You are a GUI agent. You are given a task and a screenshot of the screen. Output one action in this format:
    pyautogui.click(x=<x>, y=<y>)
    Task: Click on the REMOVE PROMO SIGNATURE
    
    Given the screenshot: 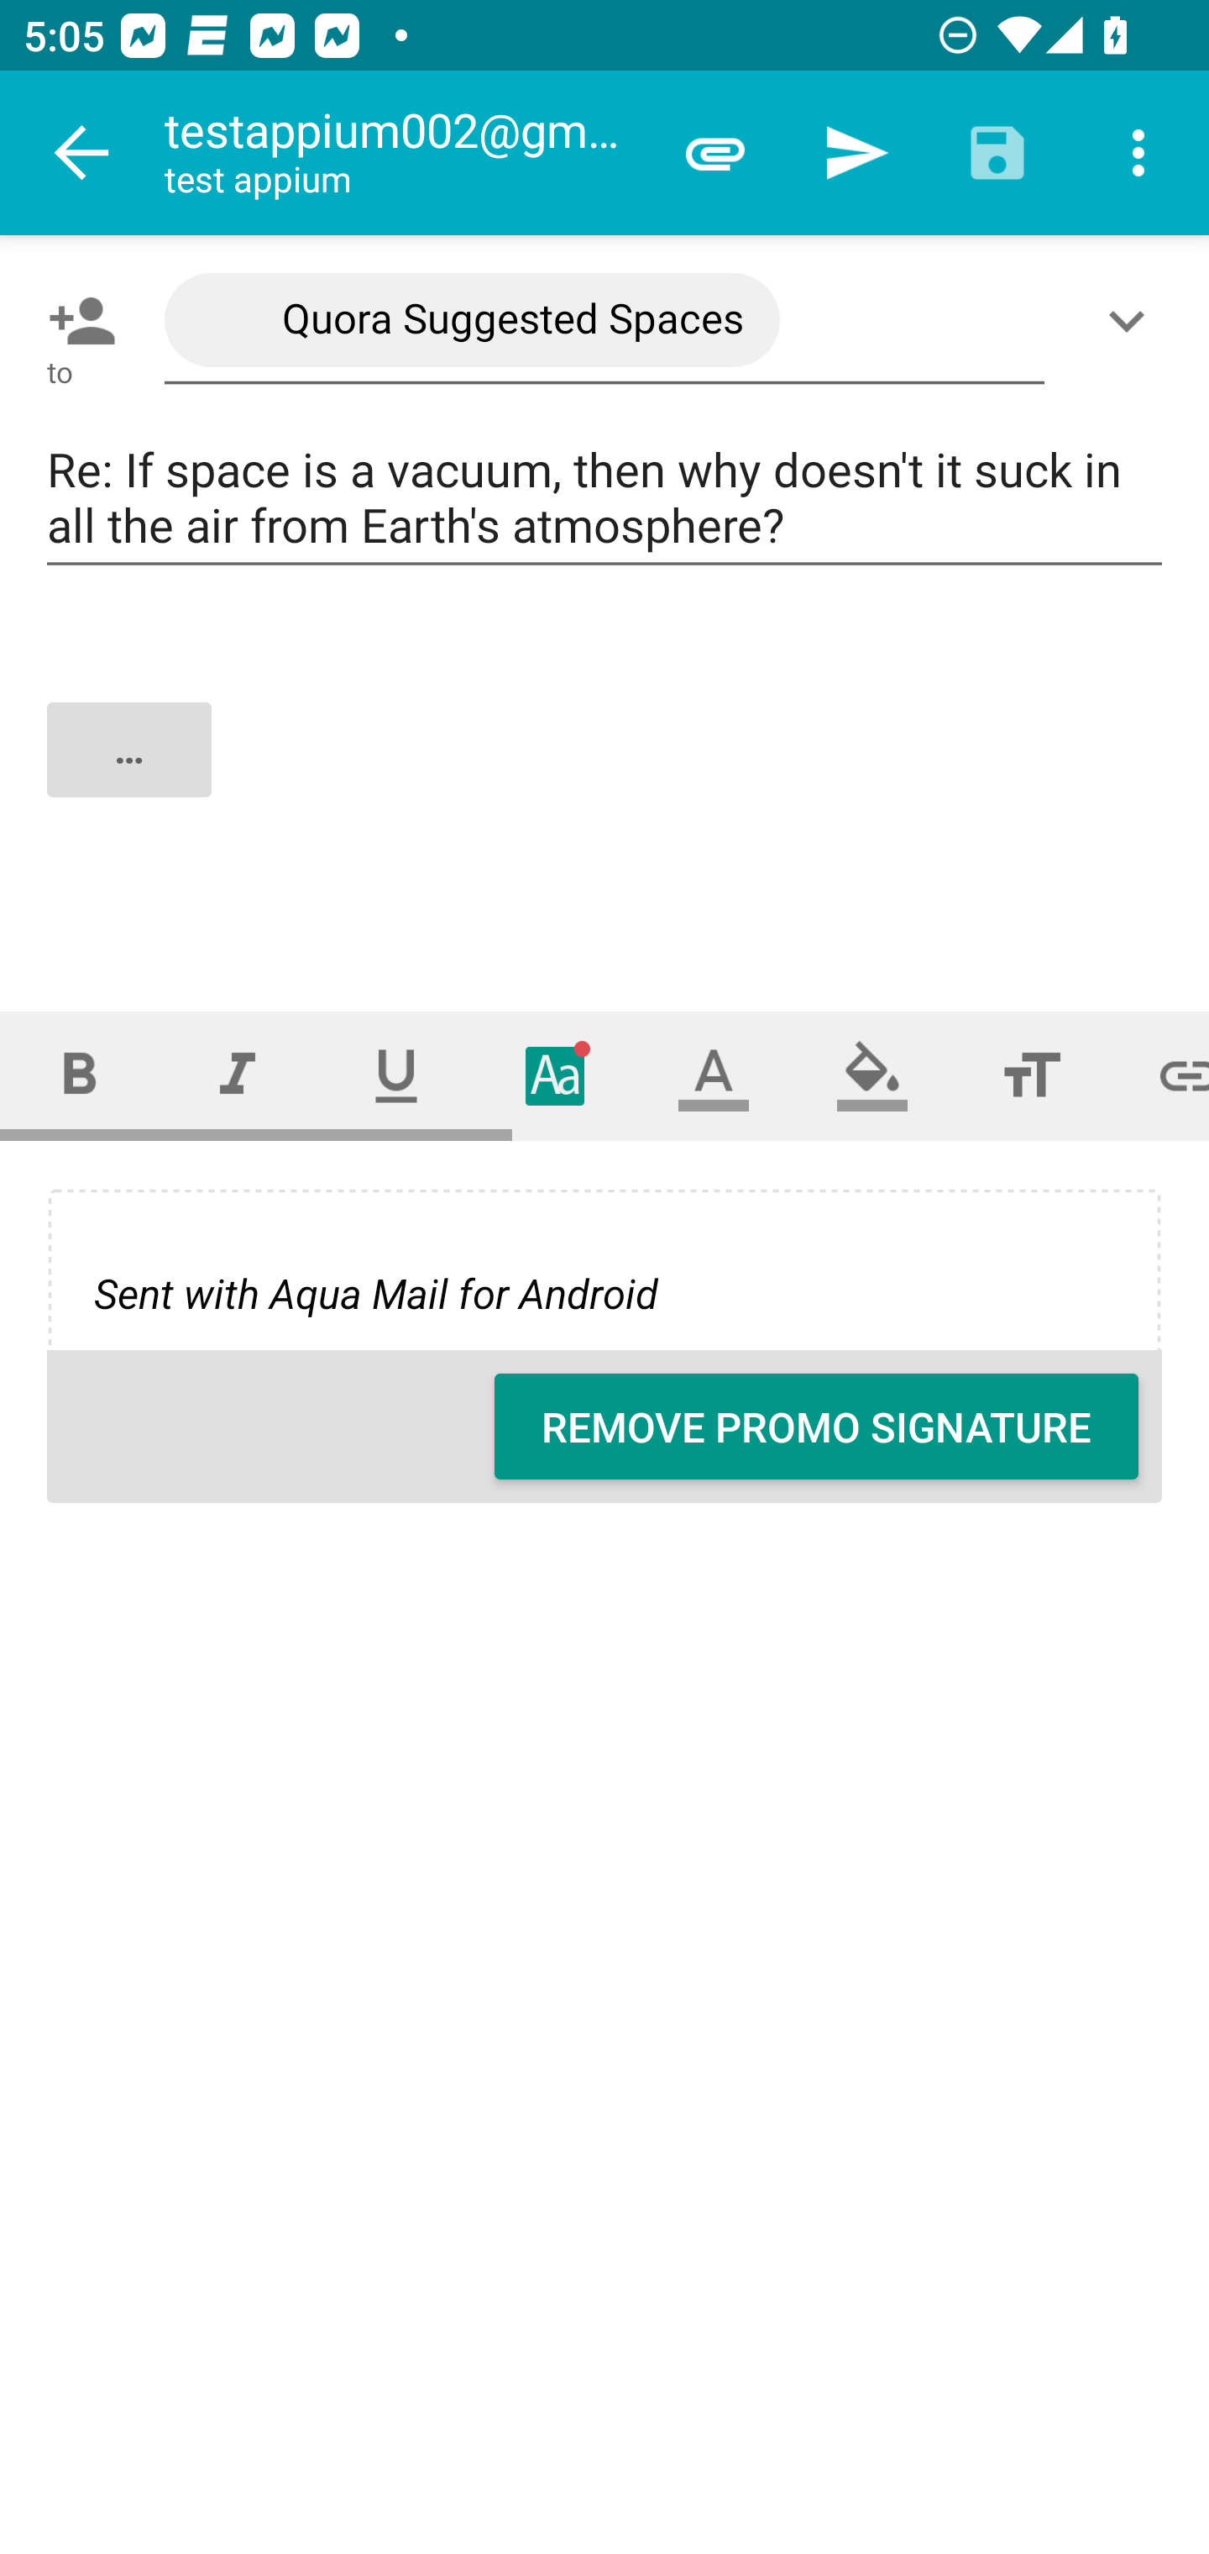 What is the action you would take?
    pyautogui.click(x=816, y=1427)
    